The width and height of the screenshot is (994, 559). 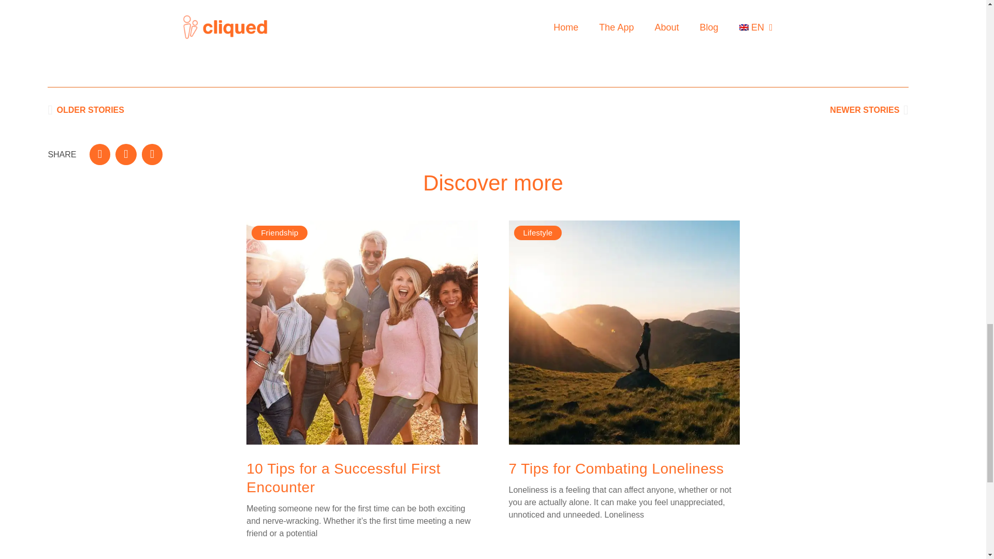 I want to click on 10 Tips for a Successful First Encounter, so click(x=263, y=110).